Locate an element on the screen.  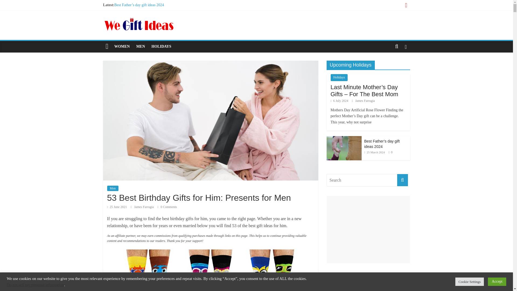
0 Comments is located at coordinates (167, 207).